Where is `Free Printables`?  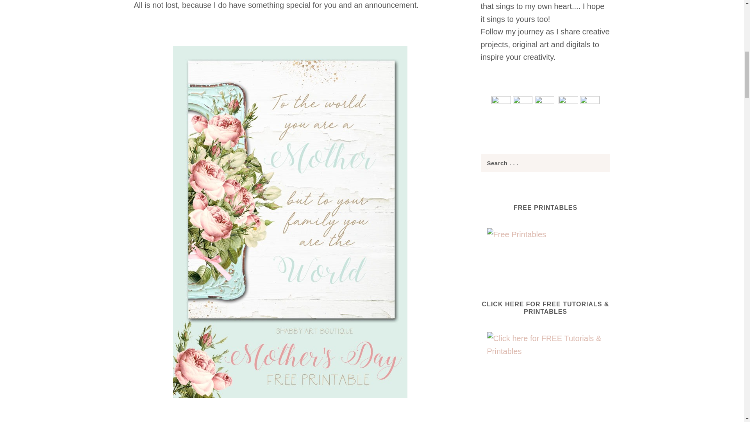
Free Printables is located at coordinates (545, 244).